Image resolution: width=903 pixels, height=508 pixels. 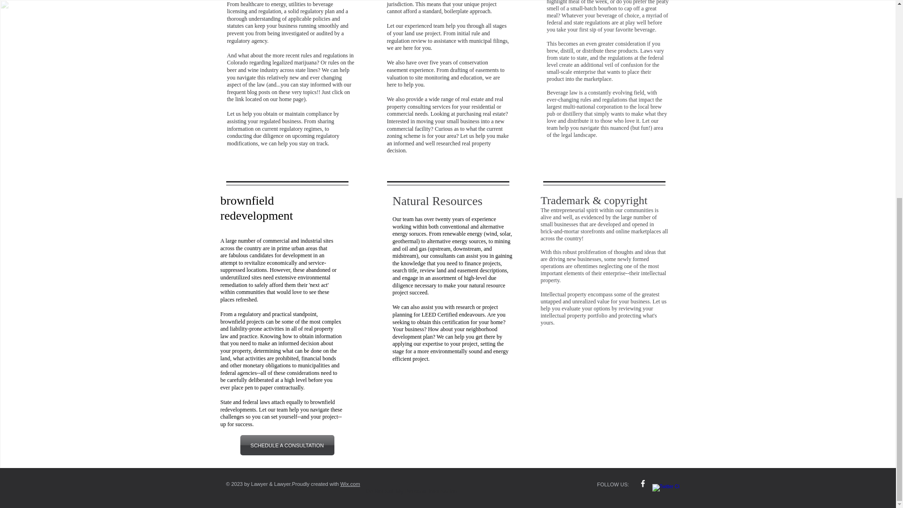 I want to click on Wix.com, so click(x=350, y=484).